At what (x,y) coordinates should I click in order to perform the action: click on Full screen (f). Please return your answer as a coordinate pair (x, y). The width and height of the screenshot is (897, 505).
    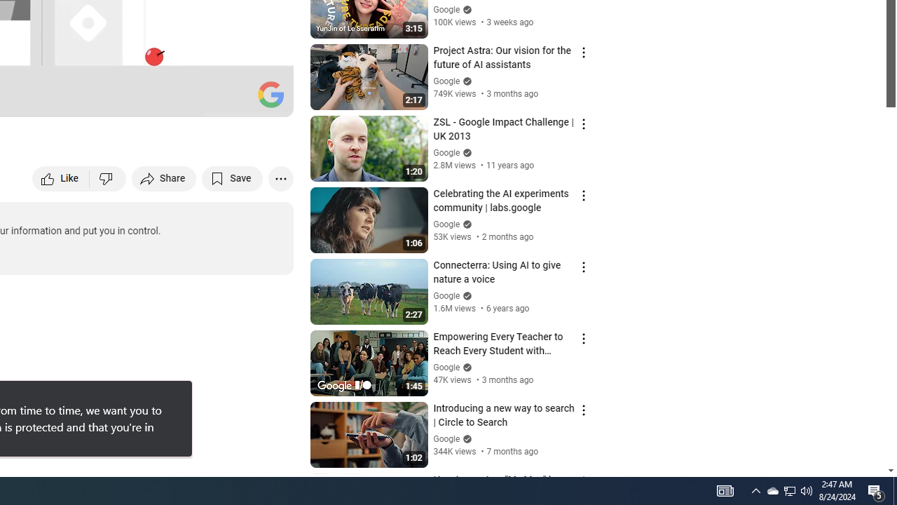
    Looking at the image, I should click on (268, 100).